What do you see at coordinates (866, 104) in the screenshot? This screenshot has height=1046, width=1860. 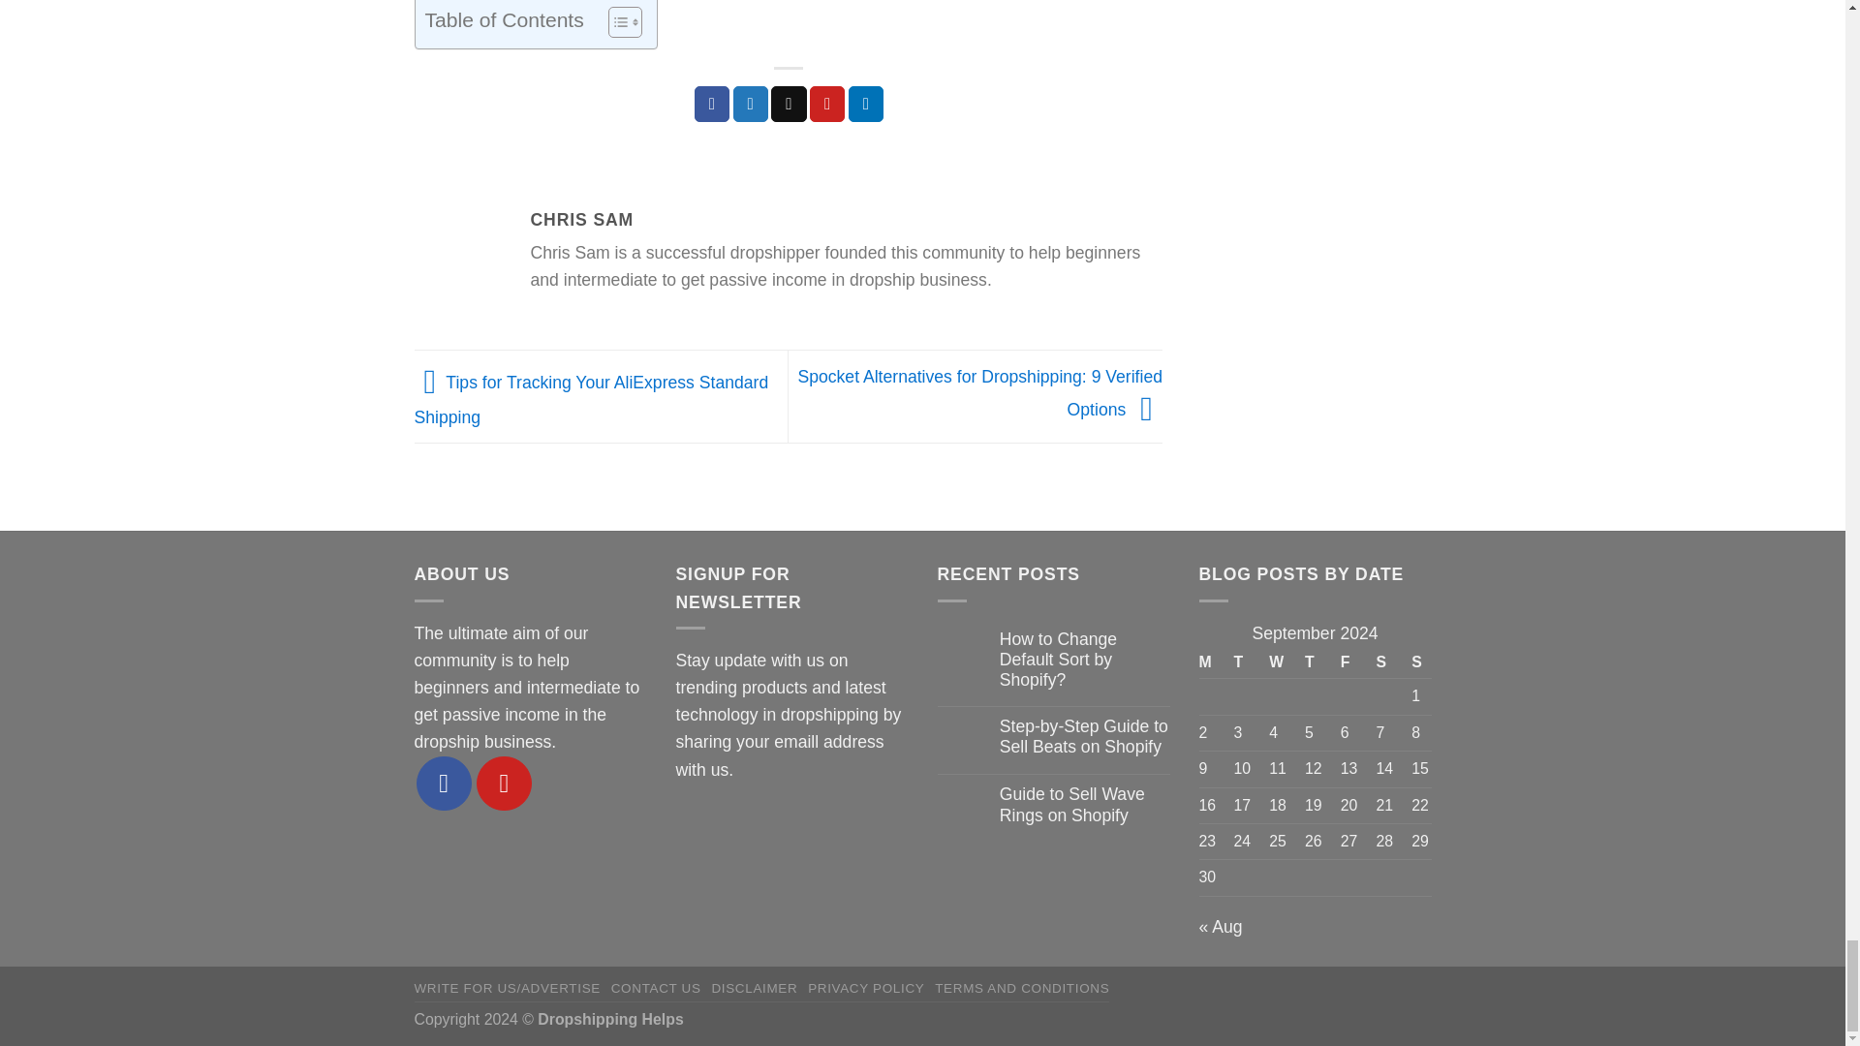 I see `Share on LinkedIn` at bounding box center [866, 104].